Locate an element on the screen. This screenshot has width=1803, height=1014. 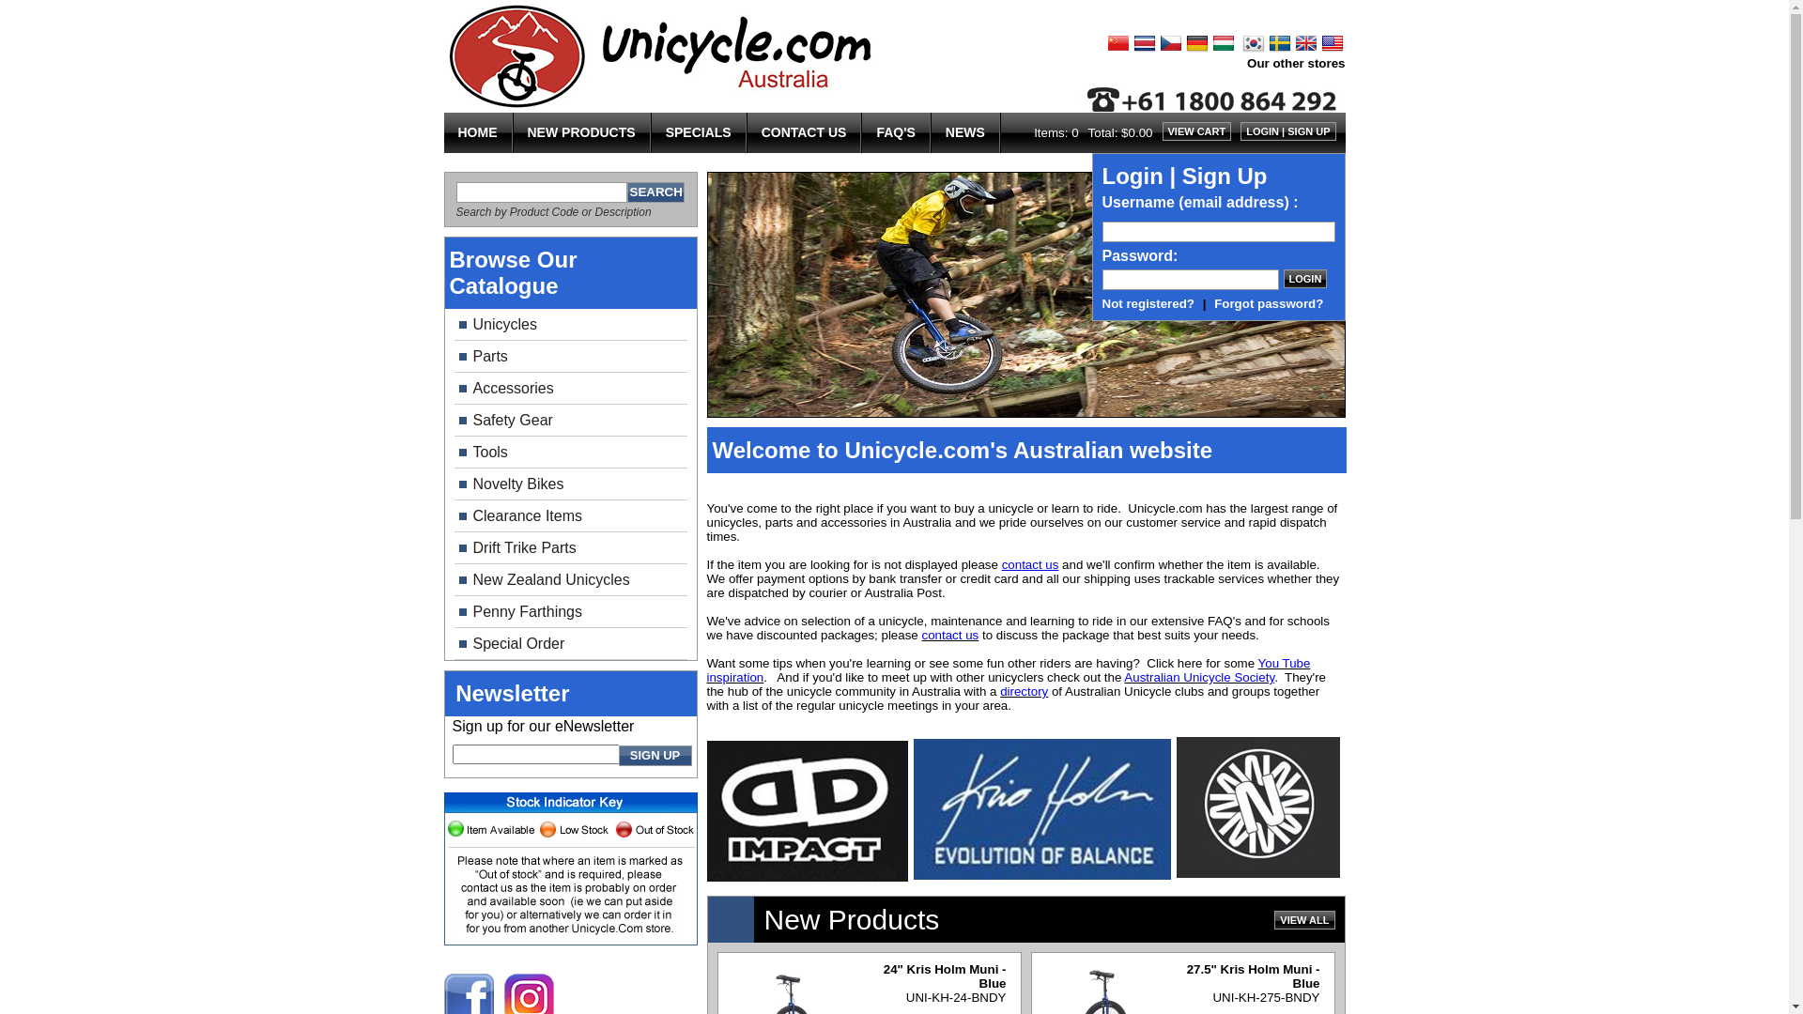
LOGIN is located at coordinates (1305, 279).